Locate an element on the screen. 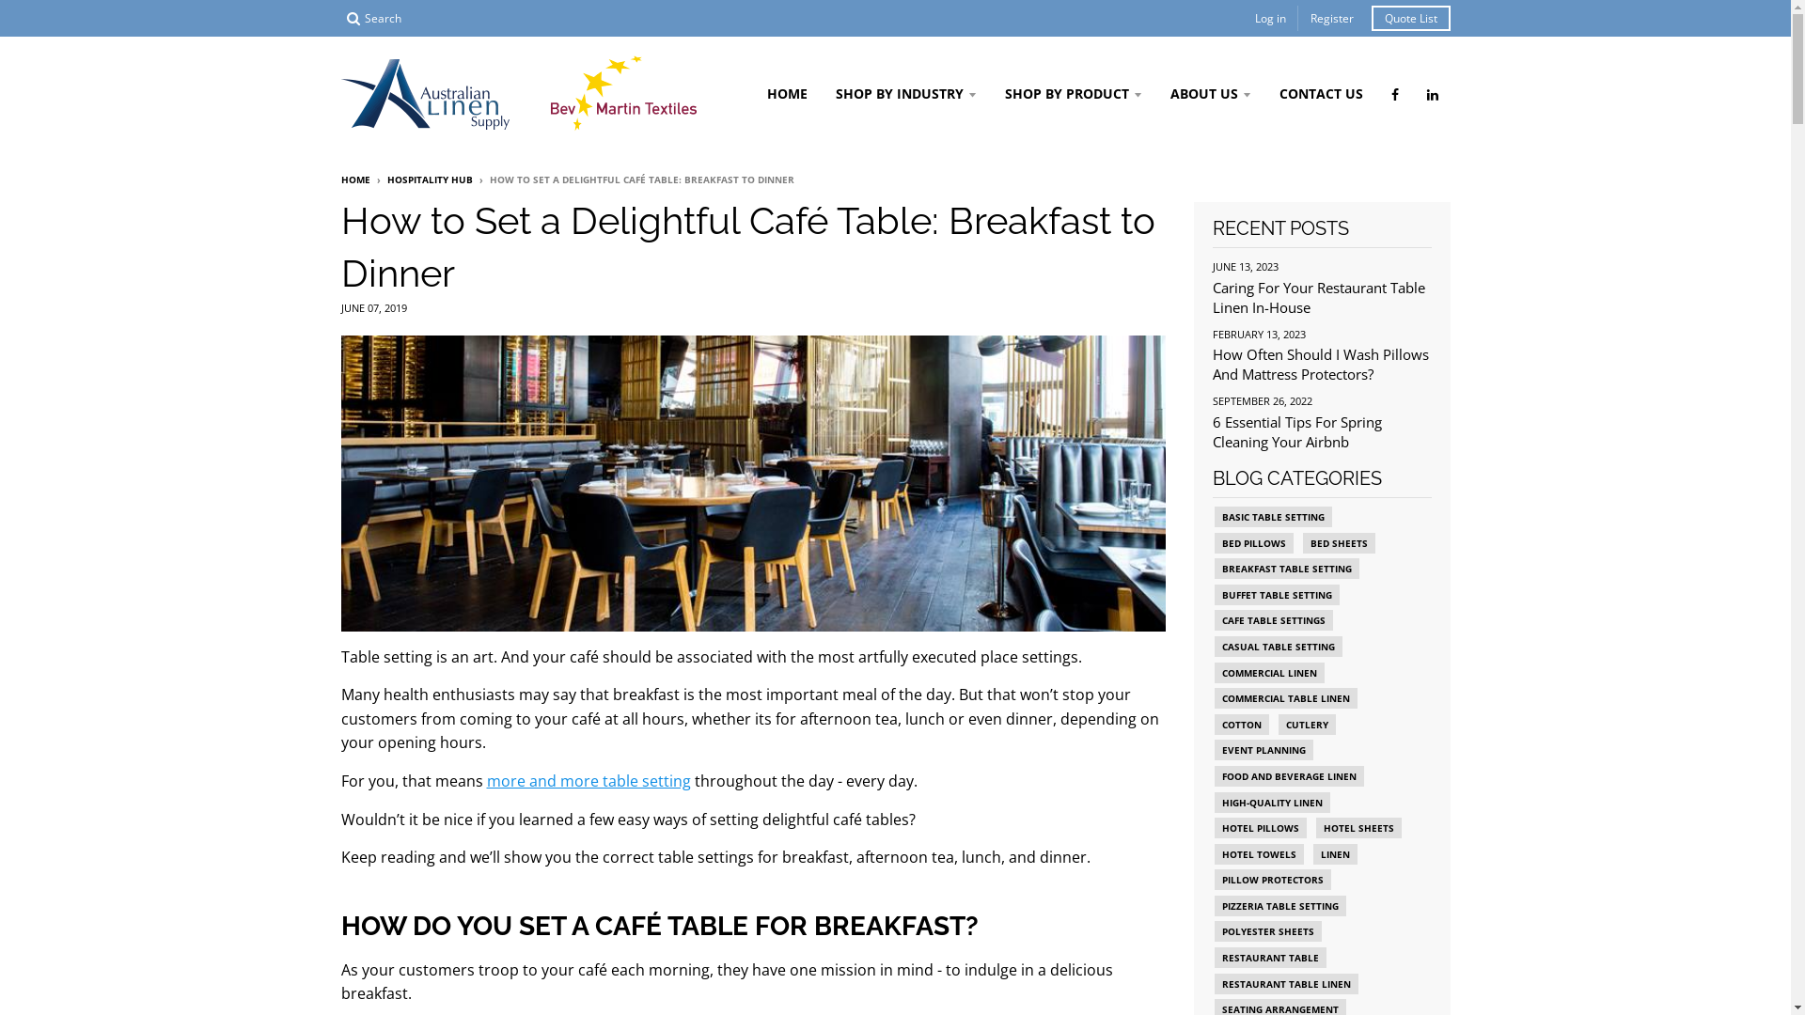 This screenshot has height=1015, width=1805. PILLOW PROTECTORS is located at coordinates (1273, 880).